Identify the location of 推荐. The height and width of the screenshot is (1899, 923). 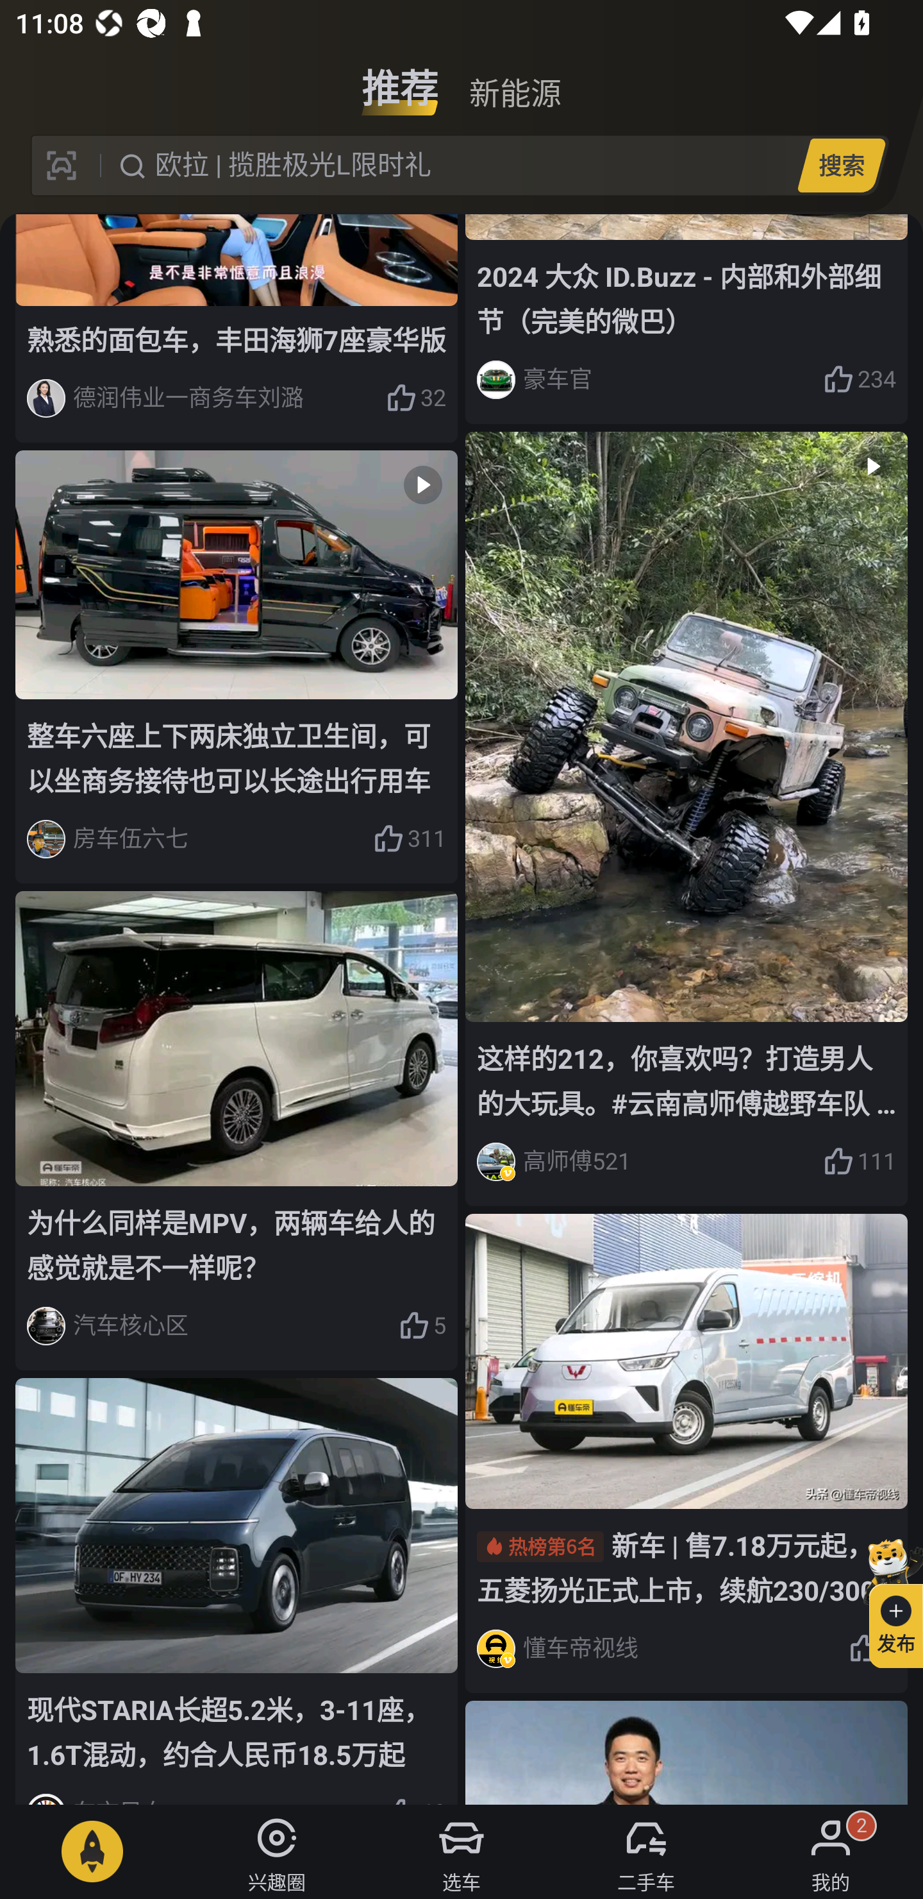
(400, 80).